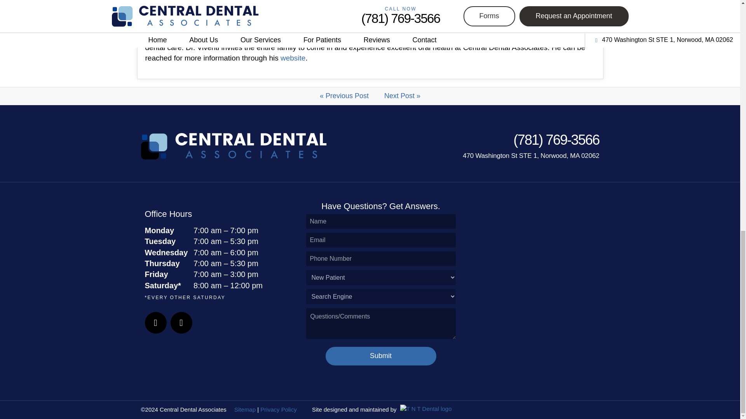 The width and height of the screenshot is (746, 419). Describe the element at coordinates (381, 356) in the screenshot. I see `Submit` at that location.